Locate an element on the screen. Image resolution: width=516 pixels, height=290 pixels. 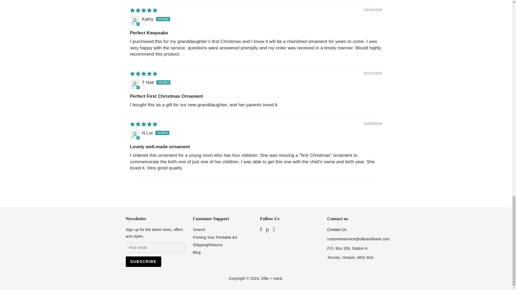
Contact is located at coordinates (336, 229).